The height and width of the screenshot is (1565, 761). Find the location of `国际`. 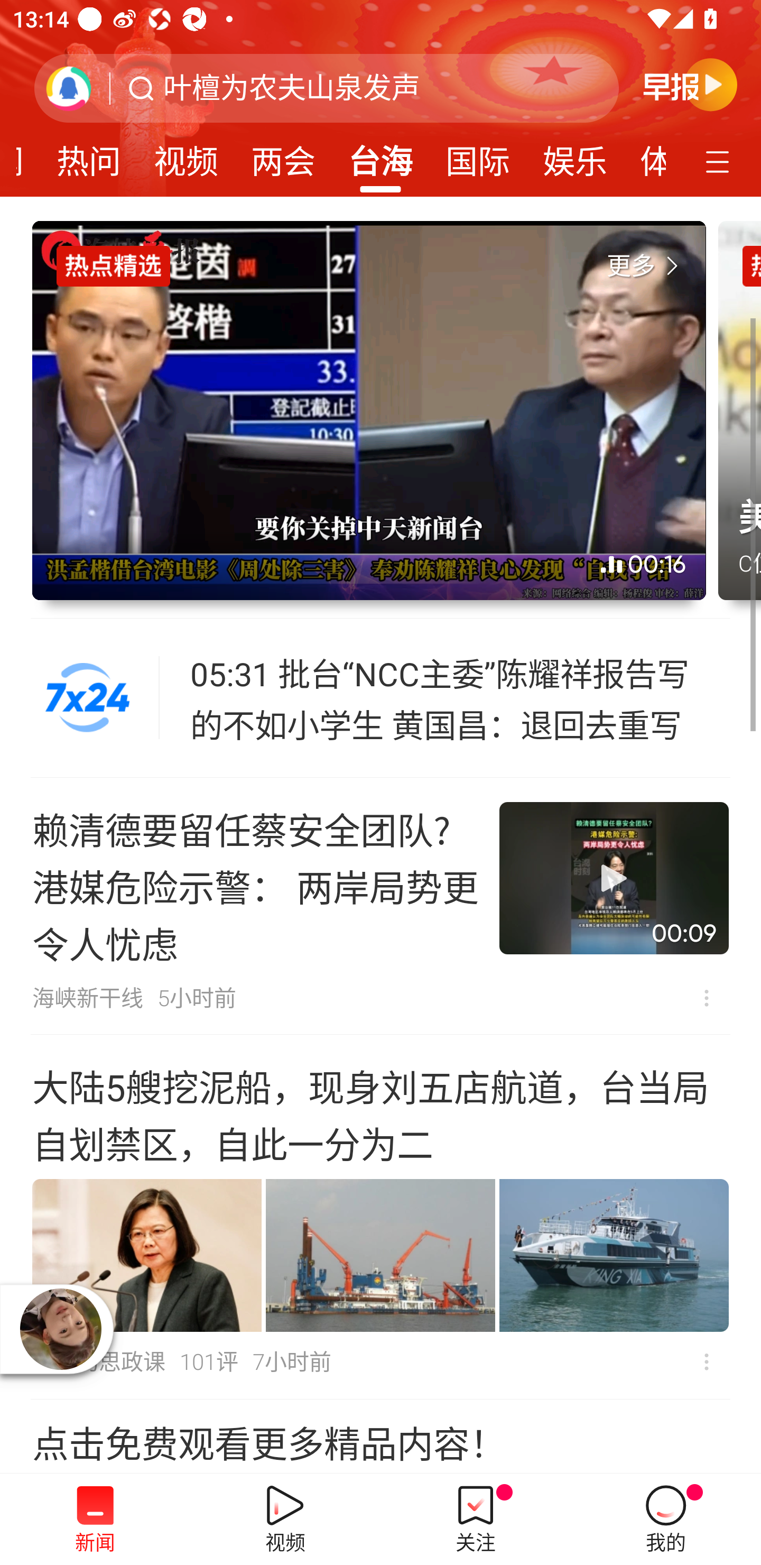

国际 is located at coordinates (478, 155).